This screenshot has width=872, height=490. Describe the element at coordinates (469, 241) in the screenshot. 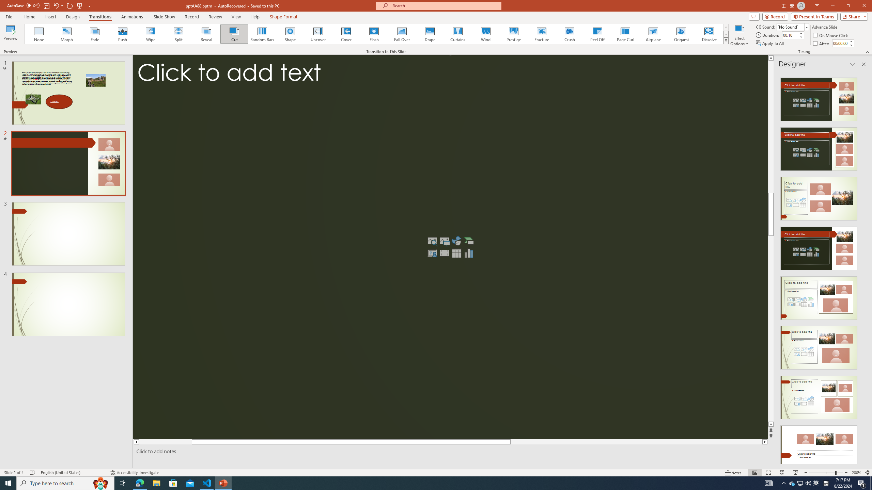

I see `Insert a SmartArt Graphic` at that location.